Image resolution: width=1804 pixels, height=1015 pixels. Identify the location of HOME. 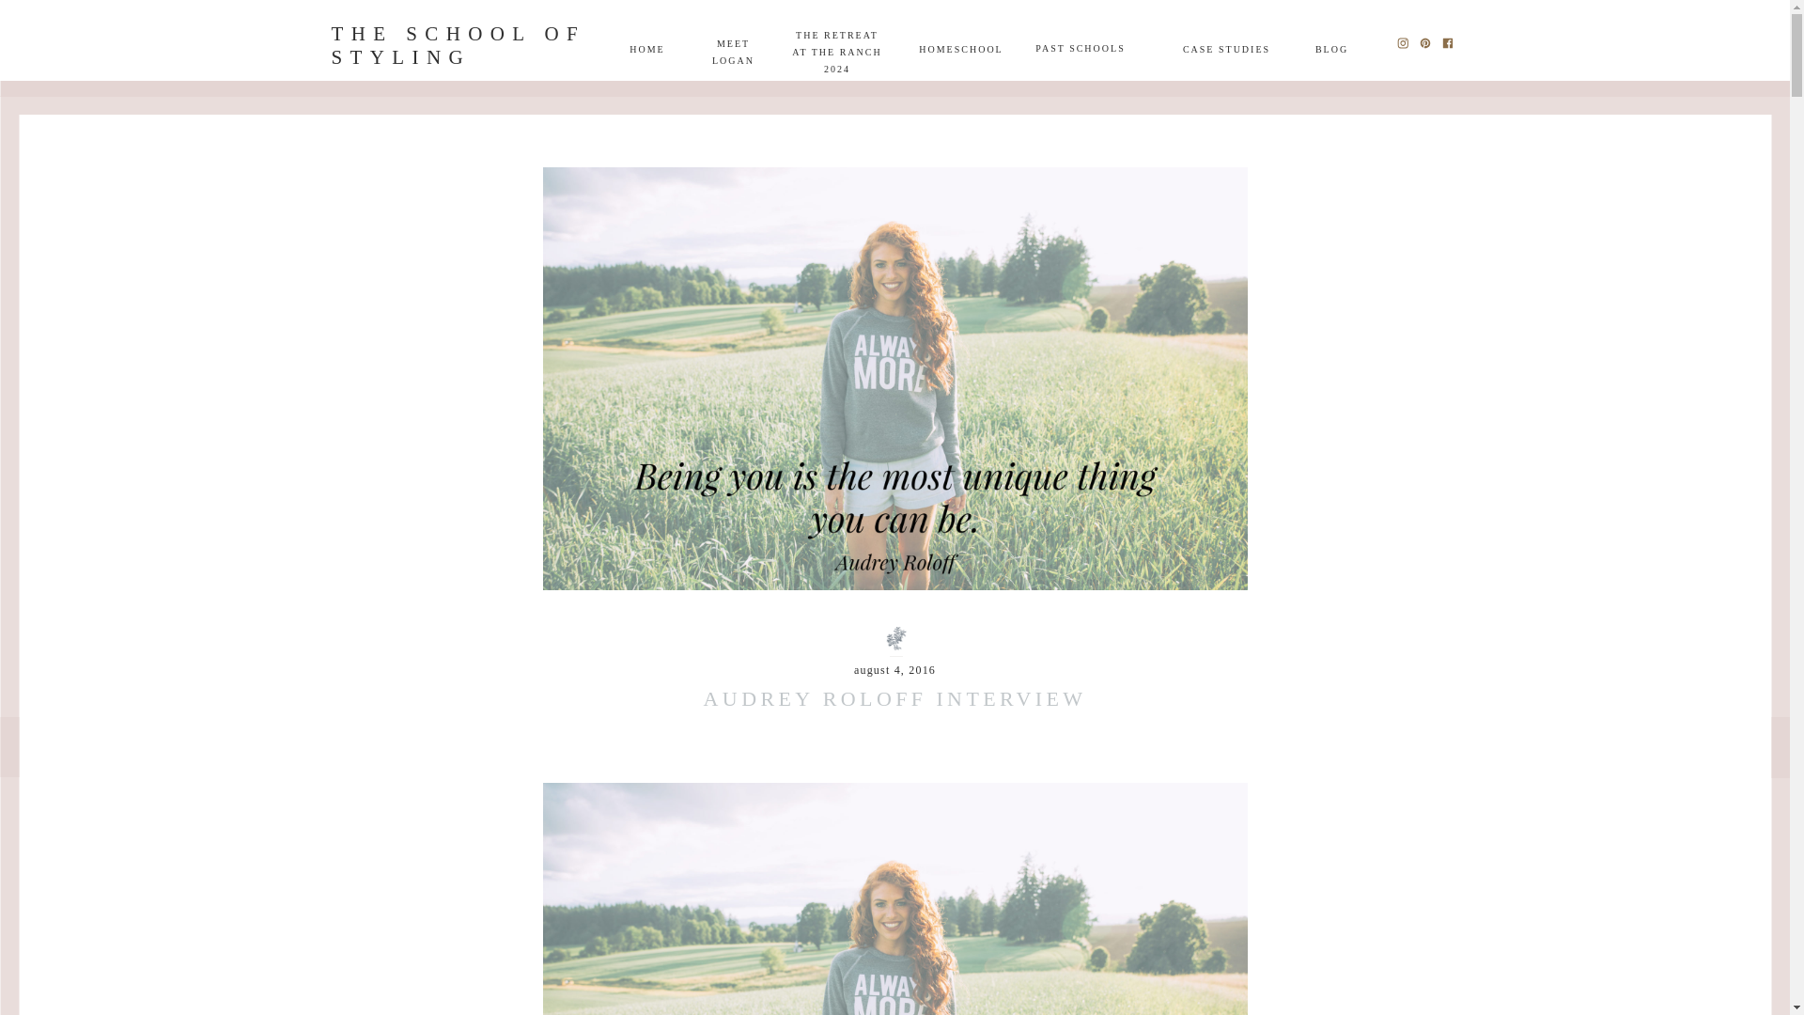
(1332, 49).